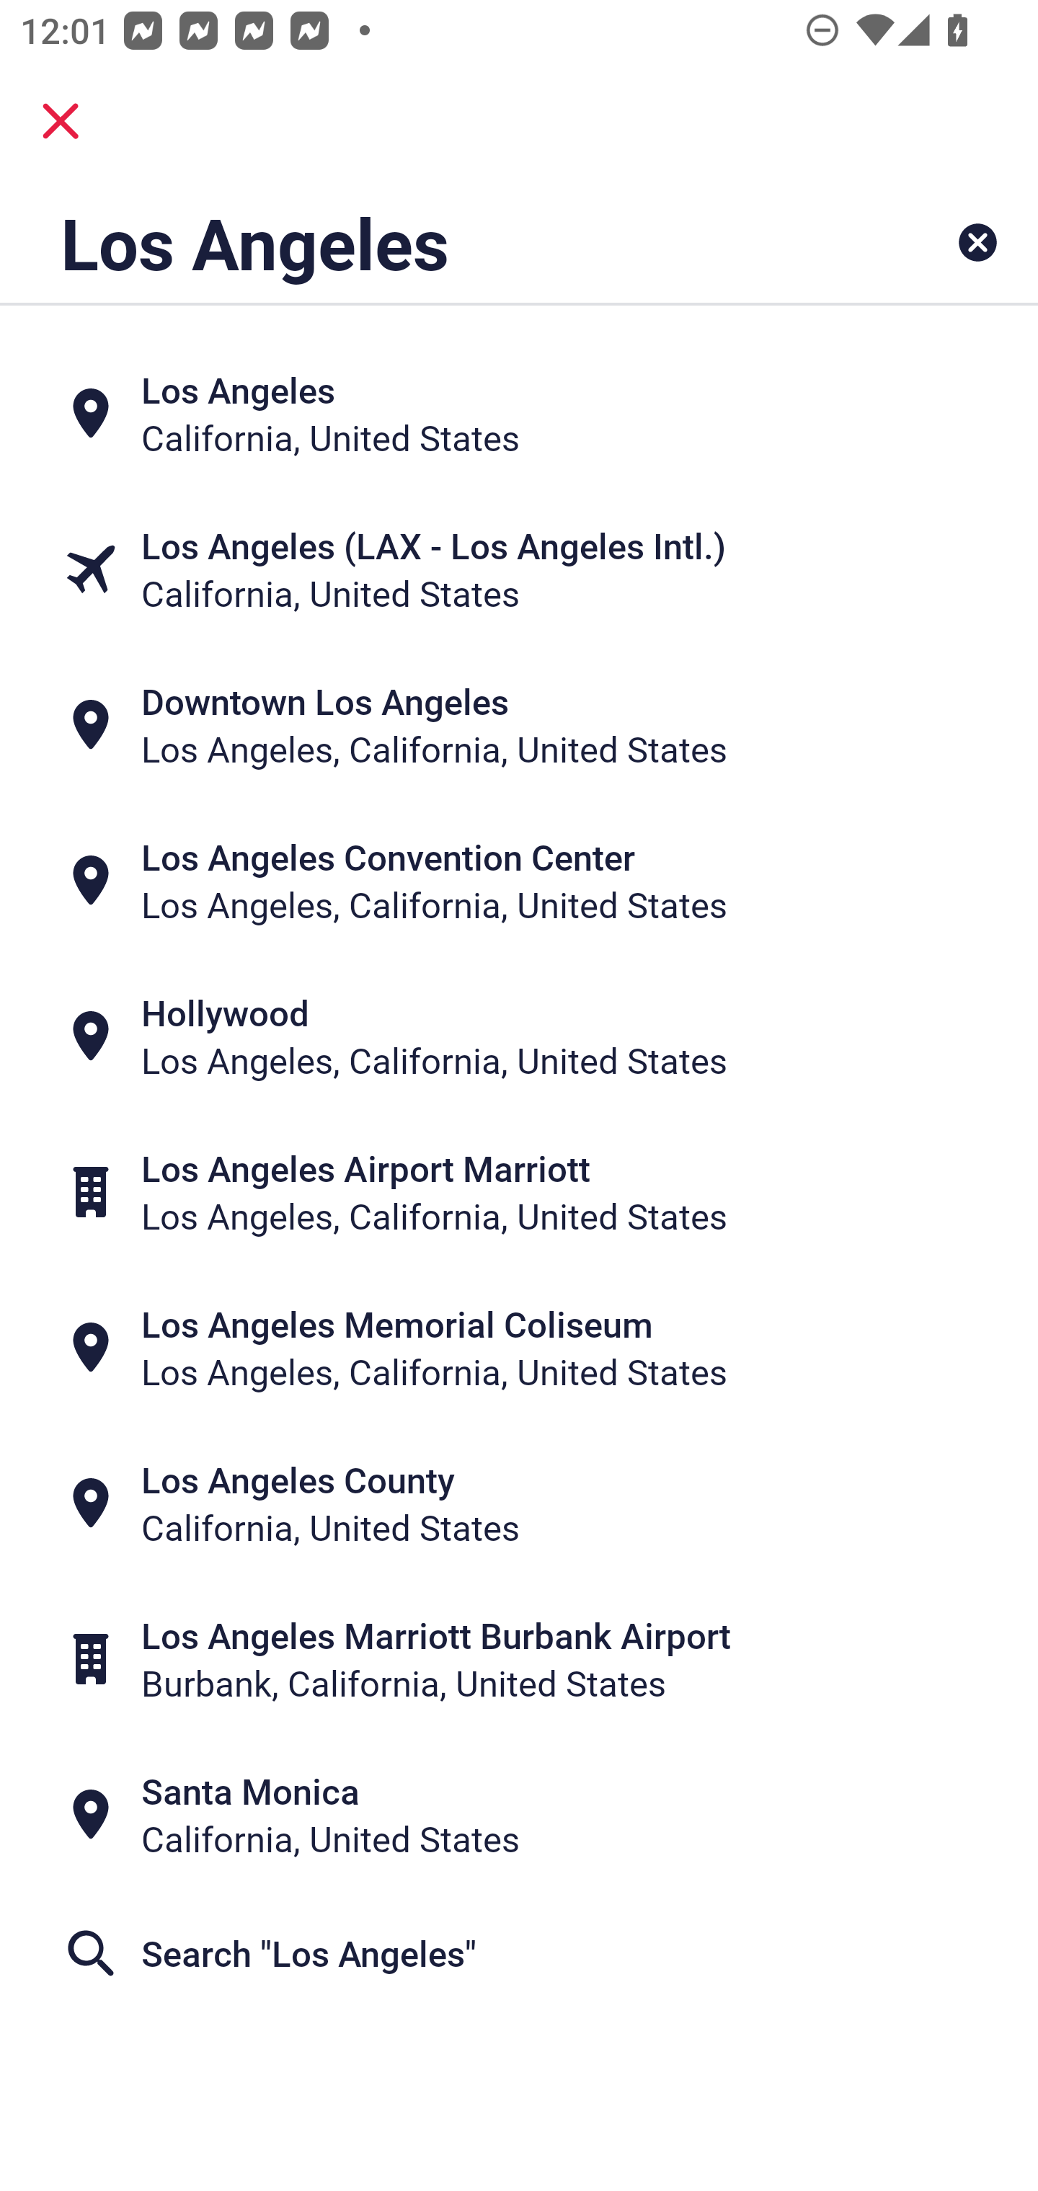  I want to click on Clear, so click(977, 242).